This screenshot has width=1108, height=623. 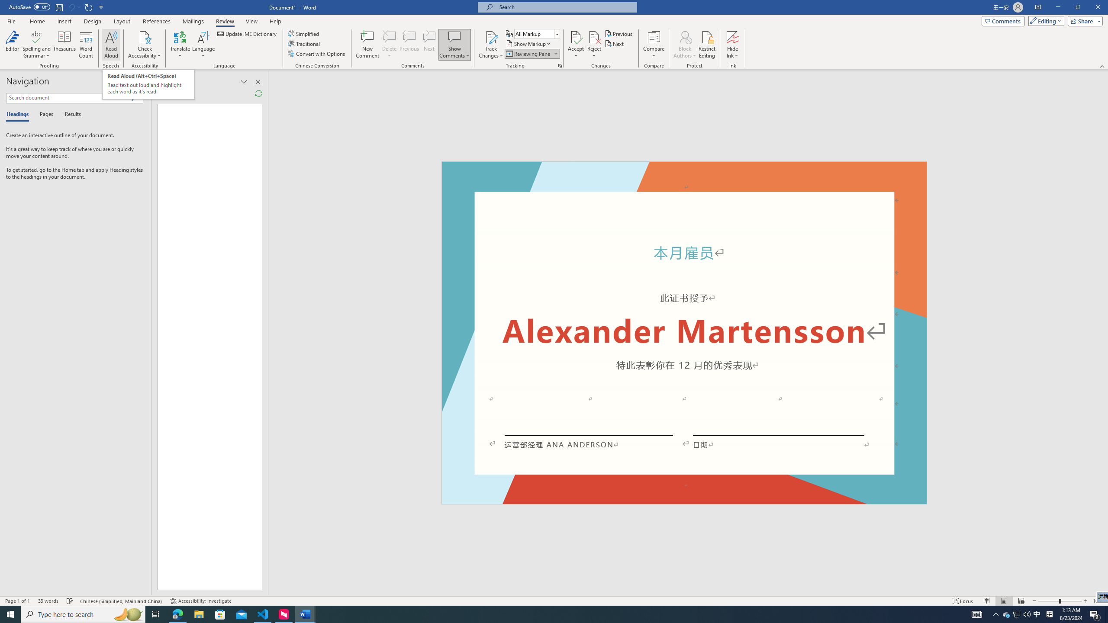 What do you see at coordinates (529, 43) in the screenshot?
I see `Show Markup` at bounding box center [529, 43].